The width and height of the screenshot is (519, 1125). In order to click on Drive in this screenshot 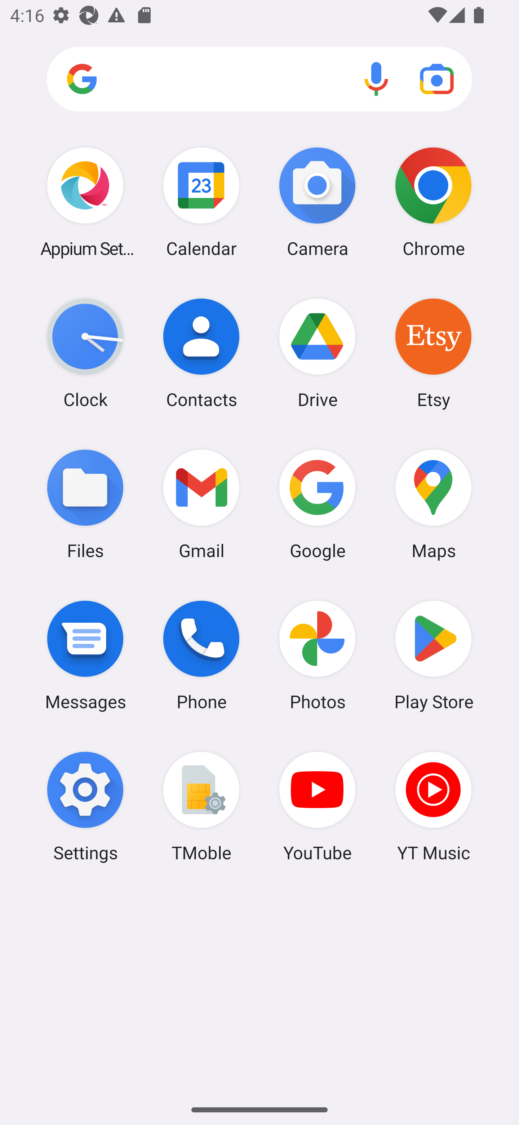, I will do `click(318, 353)`.